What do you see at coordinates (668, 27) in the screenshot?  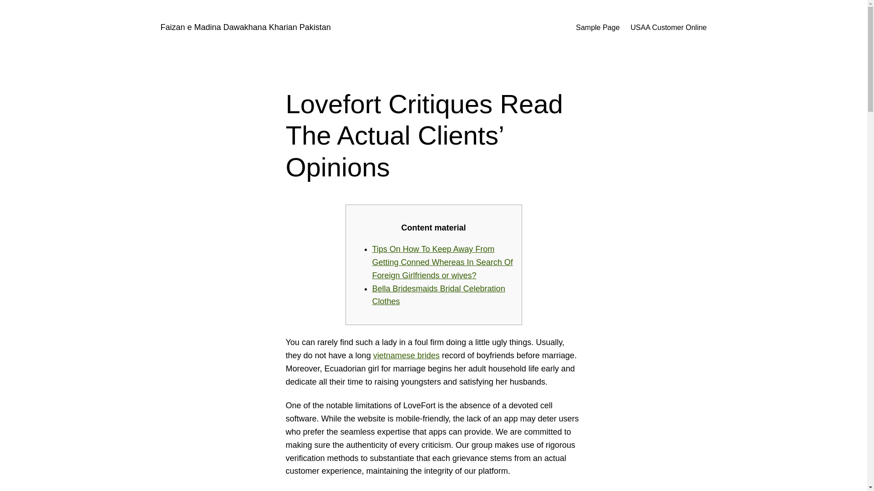 I see `USAA Customer Online` at bounding box center [668, 27].